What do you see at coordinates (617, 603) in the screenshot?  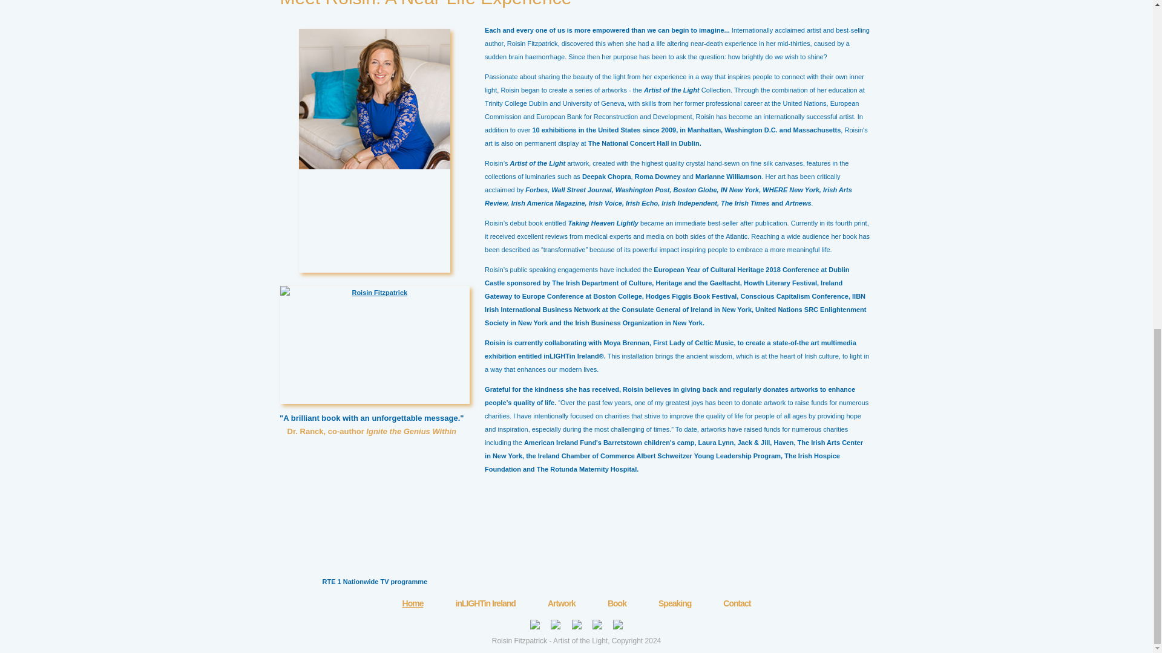 I see `Book` at bounding box center [617, 603].